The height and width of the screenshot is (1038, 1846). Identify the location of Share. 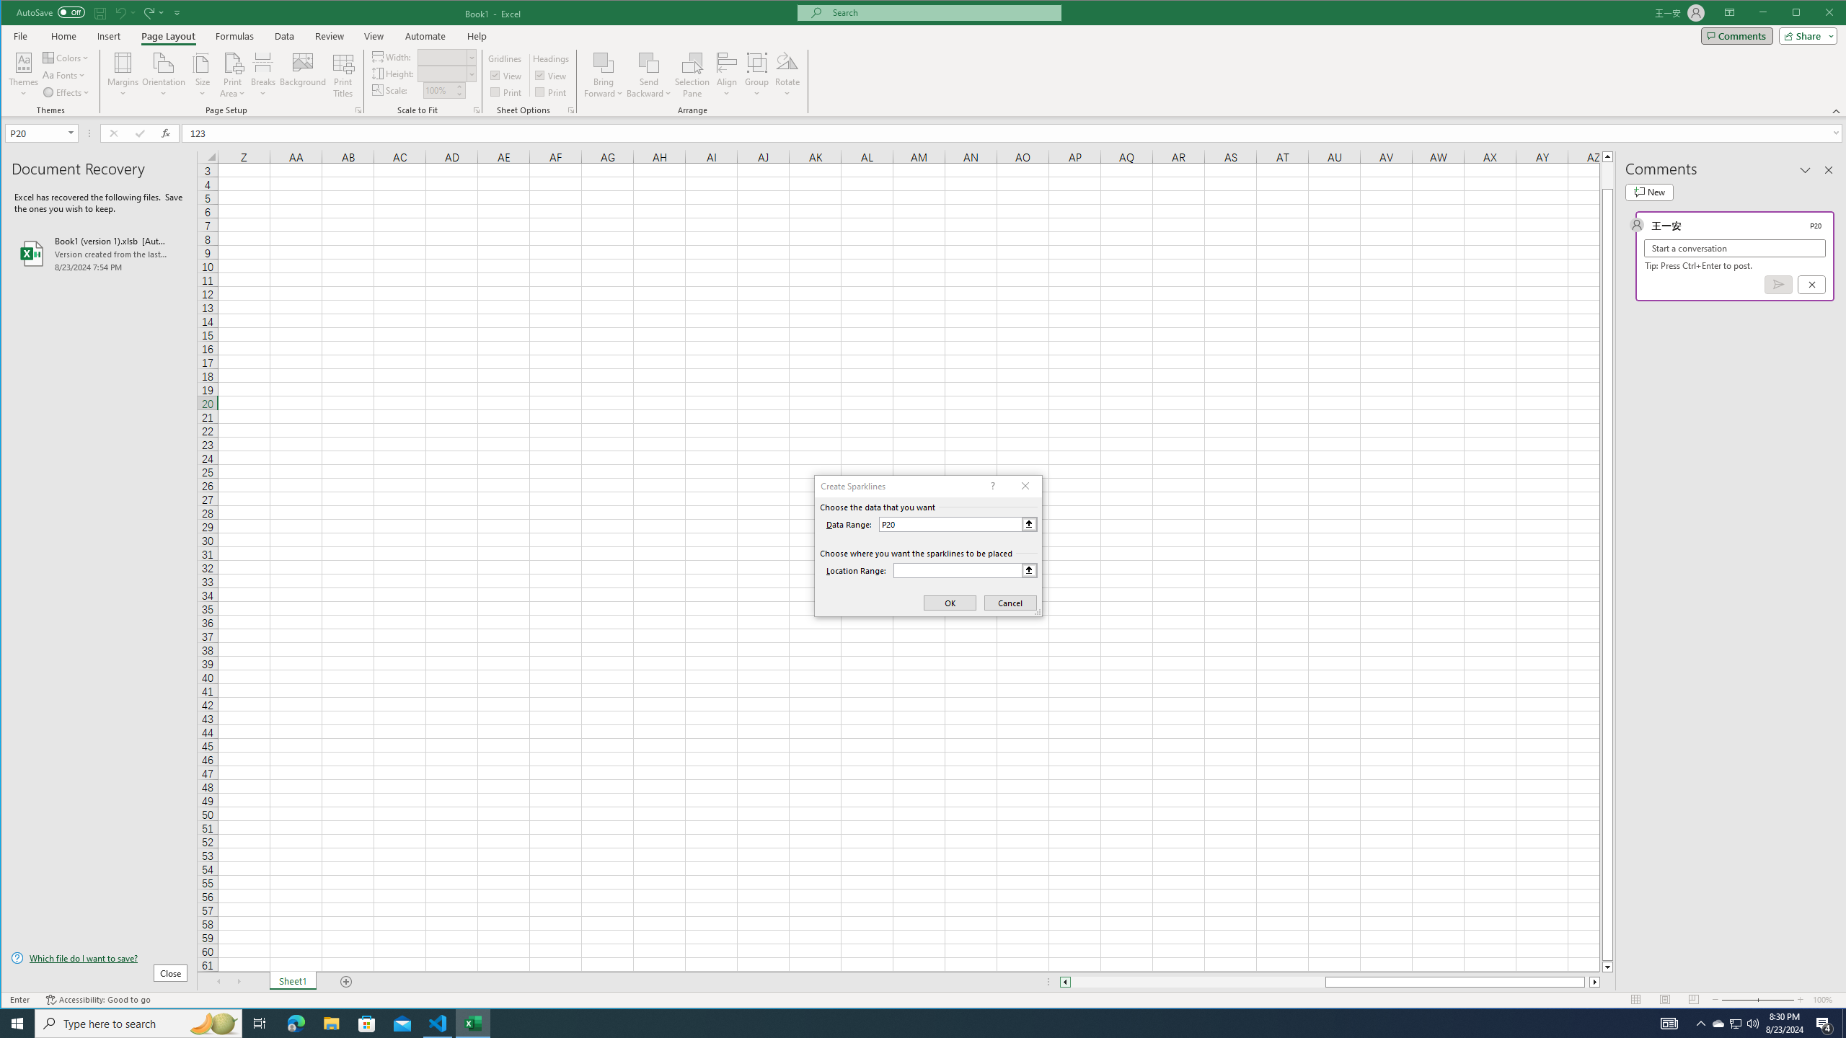
(1806, 35).